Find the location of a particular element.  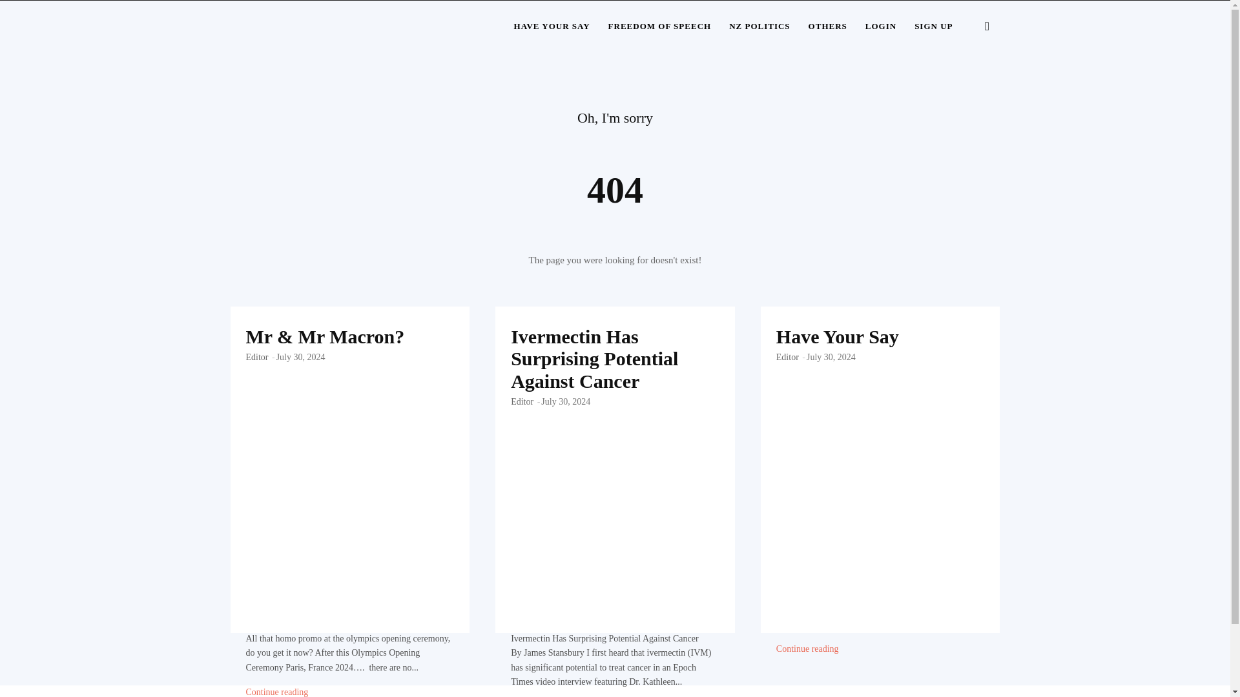

Have Your Say is located at coordinates (837, 336).